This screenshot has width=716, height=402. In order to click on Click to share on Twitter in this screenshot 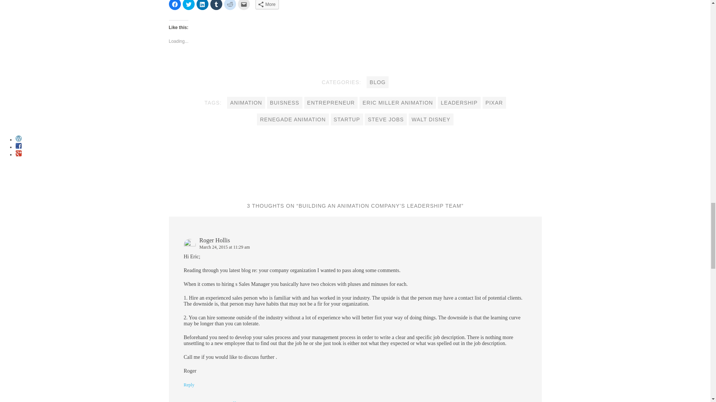, I will do `click(189, 5)`.